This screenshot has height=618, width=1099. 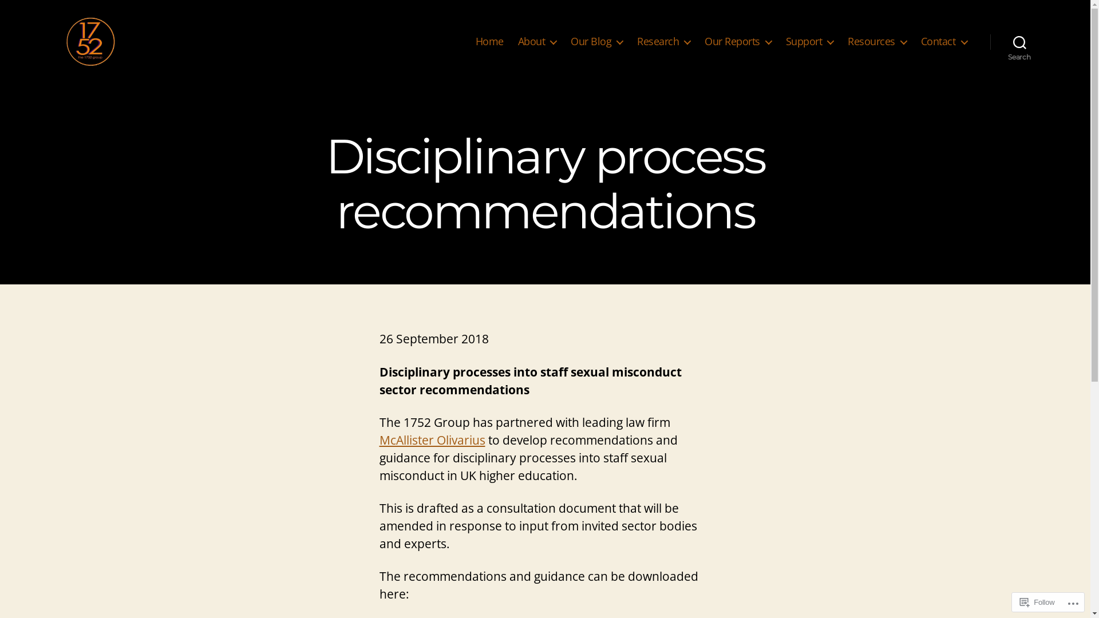 I want to click on Support, so click(x=810, y=42).